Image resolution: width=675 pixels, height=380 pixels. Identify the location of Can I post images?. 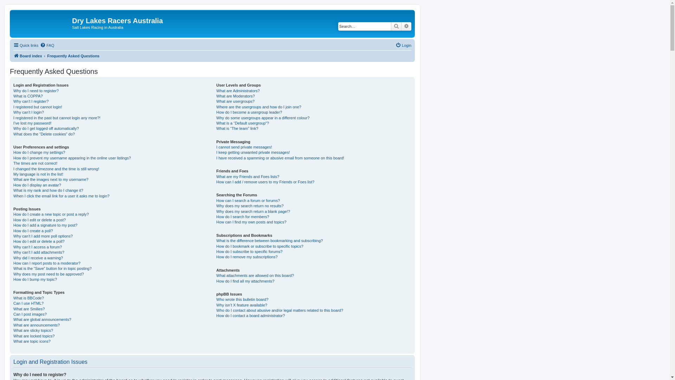
(30, 315).